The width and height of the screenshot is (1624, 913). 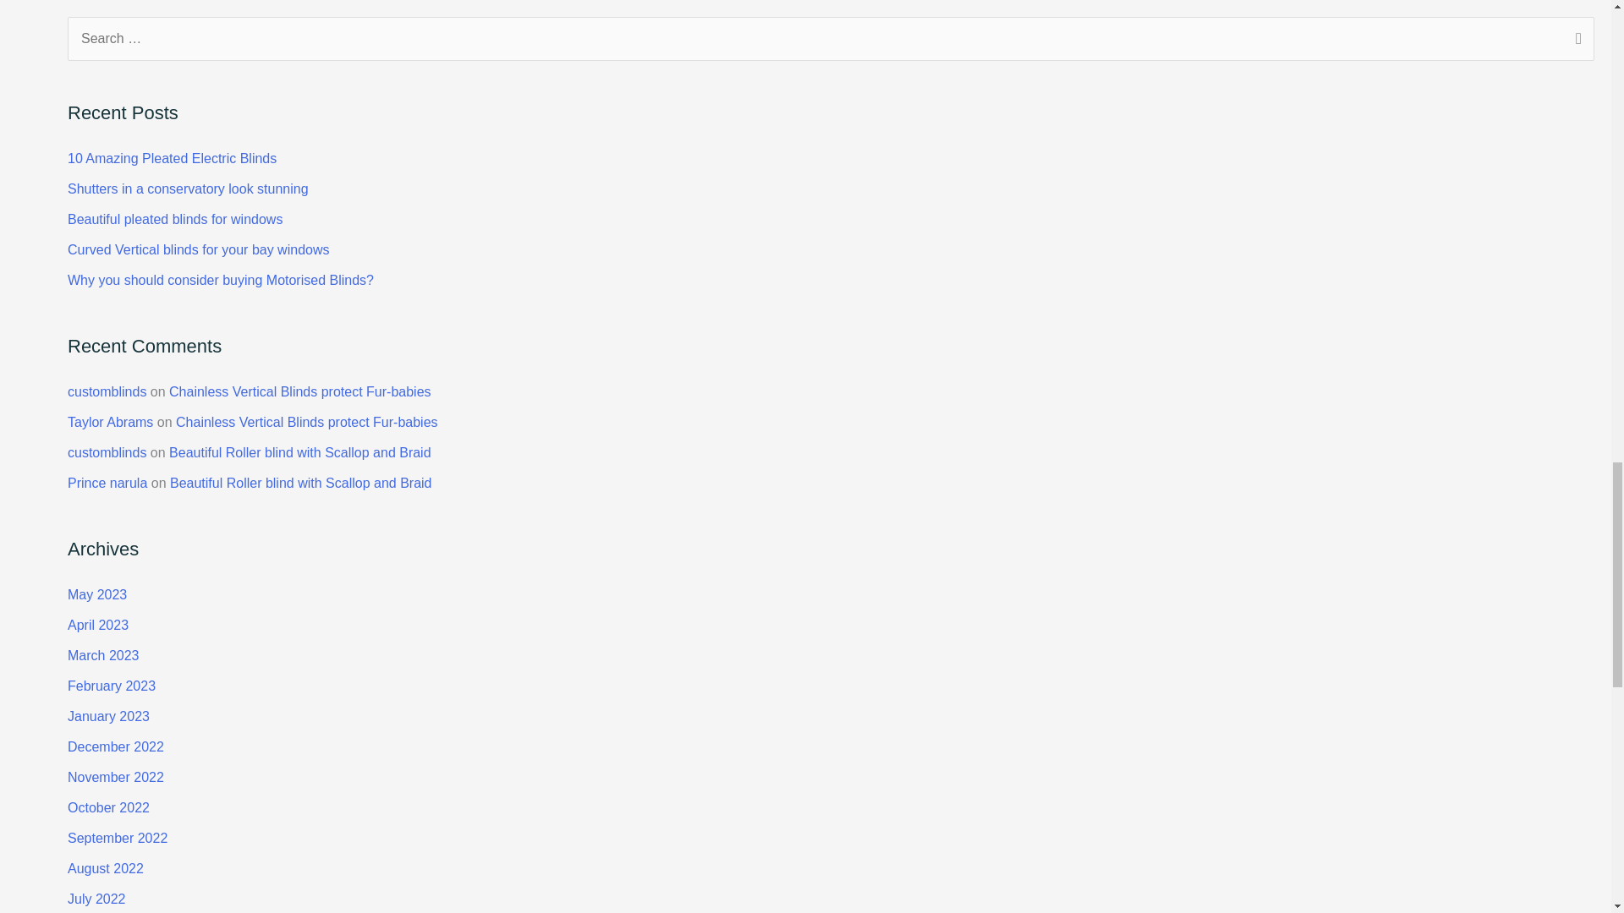 I want to click on May 2023, so click(x=96, y=594).